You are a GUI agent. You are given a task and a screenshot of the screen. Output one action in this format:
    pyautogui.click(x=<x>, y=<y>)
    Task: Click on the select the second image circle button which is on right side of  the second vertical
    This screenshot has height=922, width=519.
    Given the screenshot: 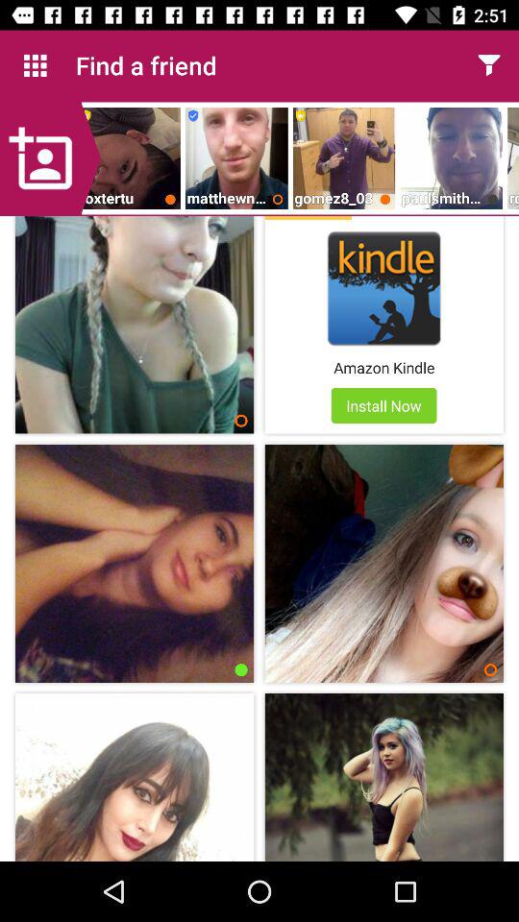 What is the action you would take?
    pyautogui.click(x=490, y=669)
    